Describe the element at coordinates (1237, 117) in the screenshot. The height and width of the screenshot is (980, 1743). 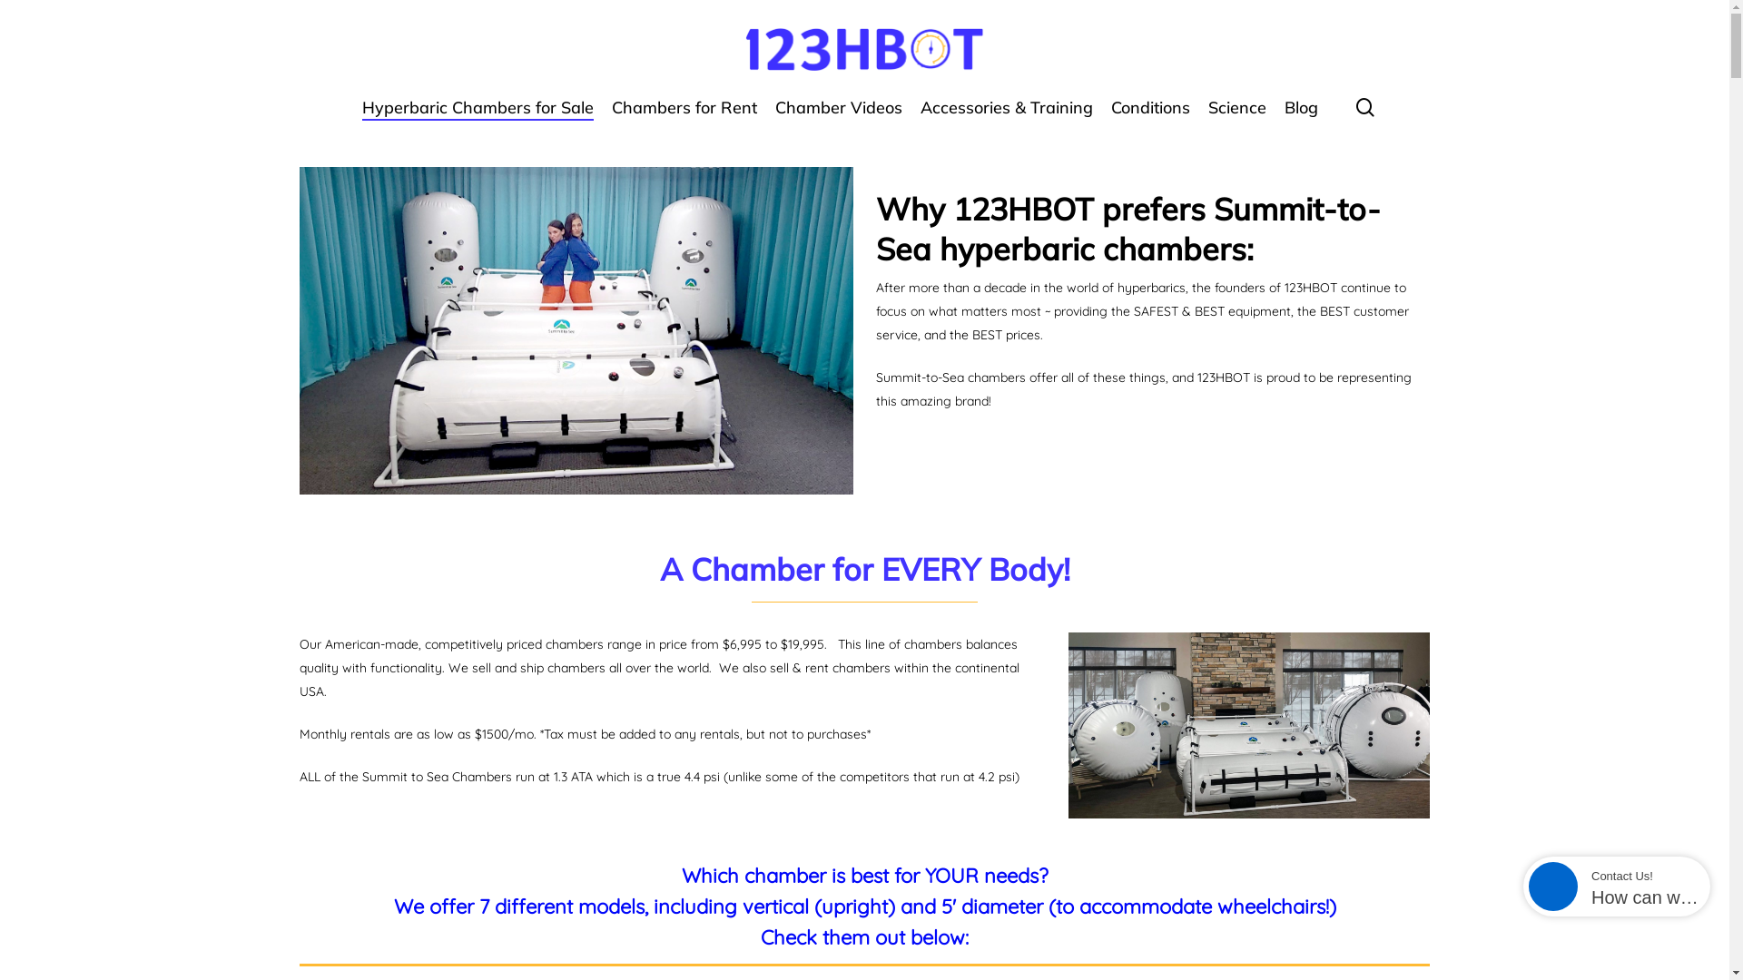
I see `Science` at that location.